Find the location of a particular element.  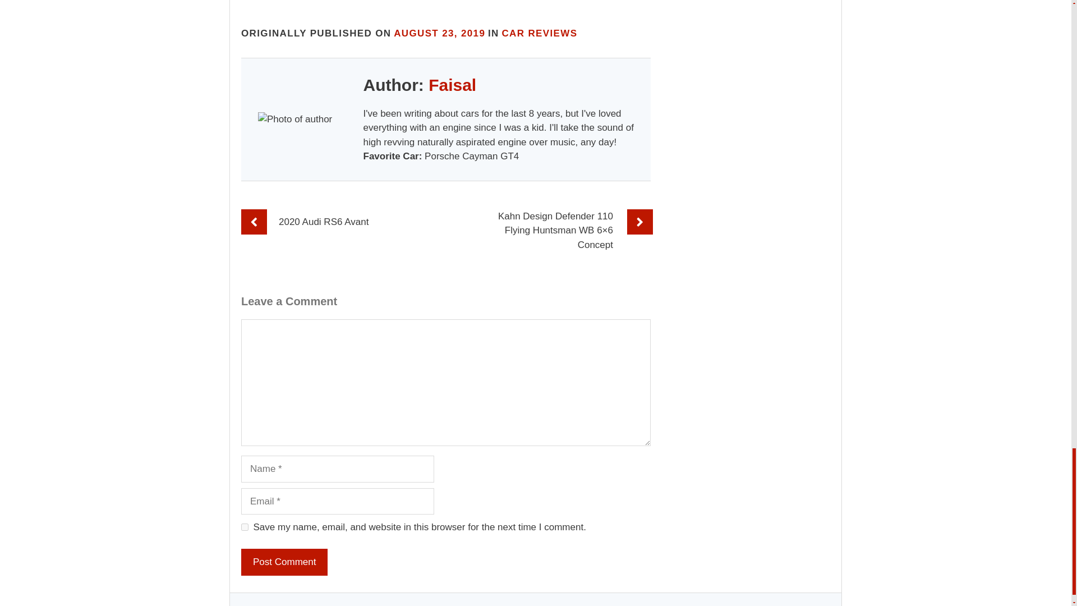

Faisal is located at coordinates (452, 85).